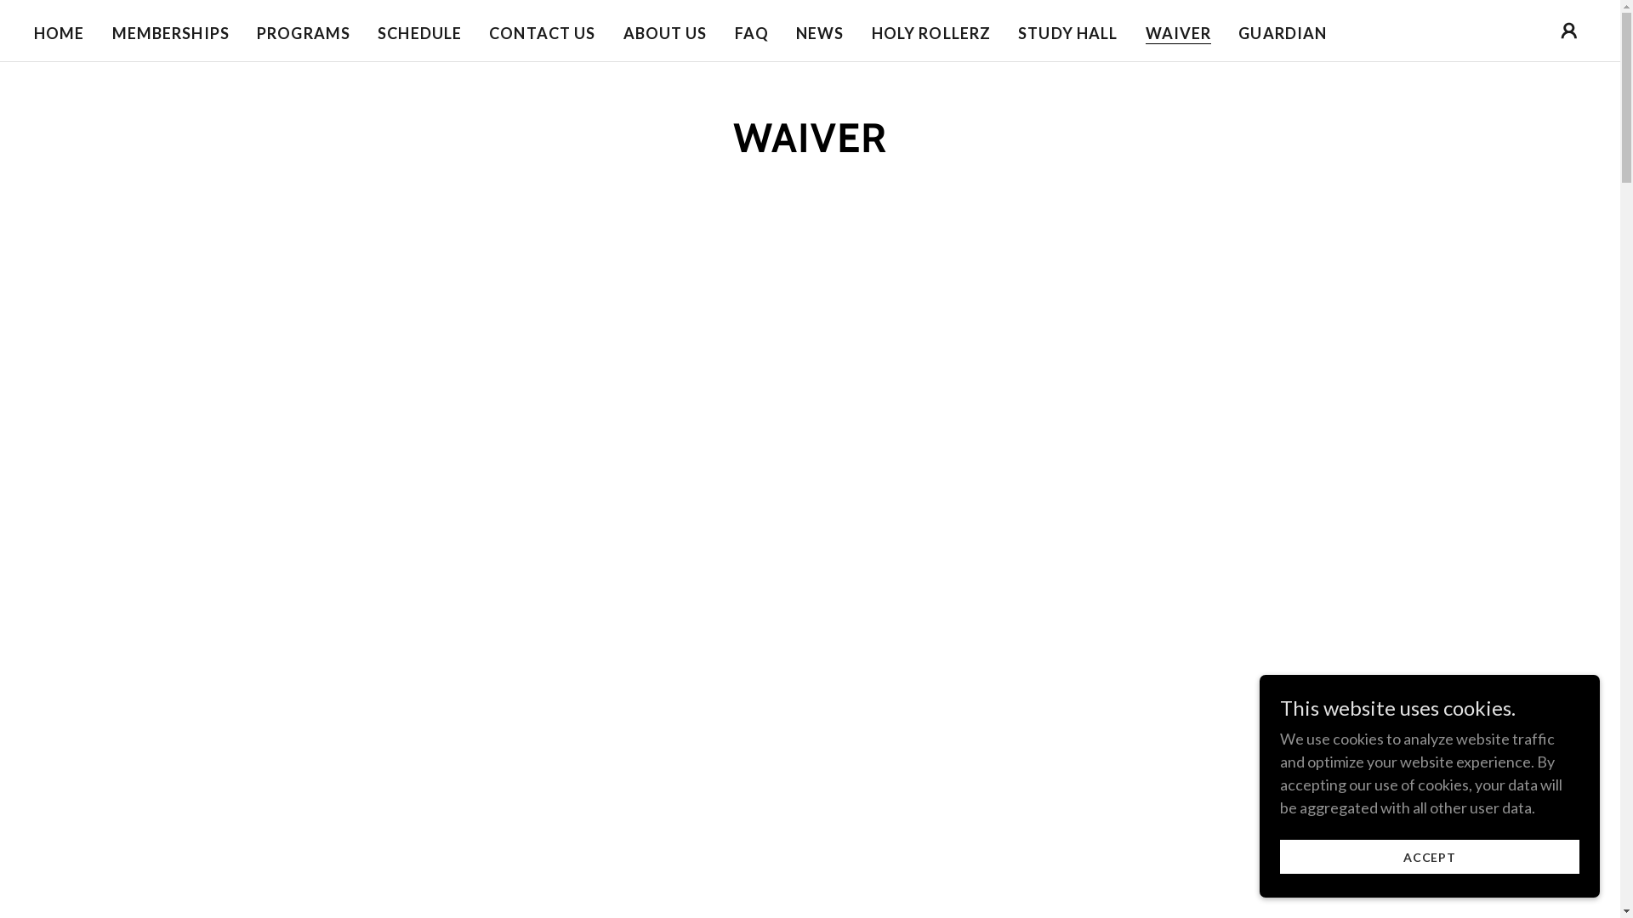 The width and height of the screenshot is (1633, 918). Describe the element at coordinates (543, 32) in the screenshot. I see `CONTACT US` at that location.